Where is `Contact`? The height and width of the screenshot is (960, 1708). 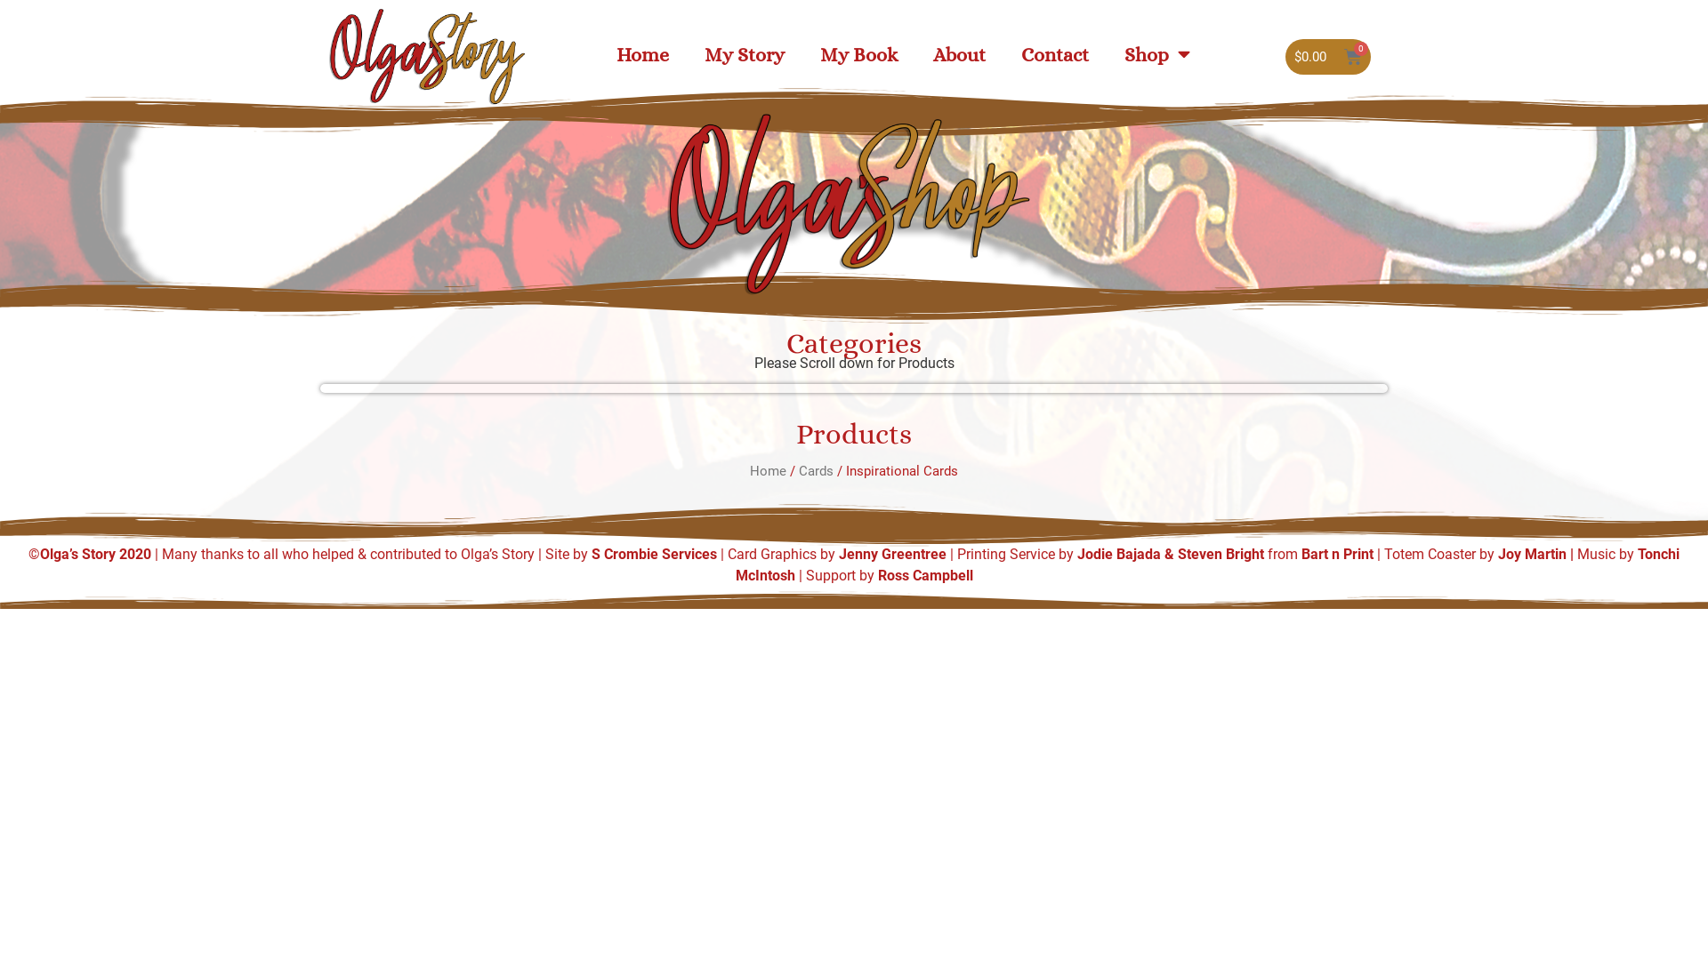
Contact is located at coordinates (1055, 54).